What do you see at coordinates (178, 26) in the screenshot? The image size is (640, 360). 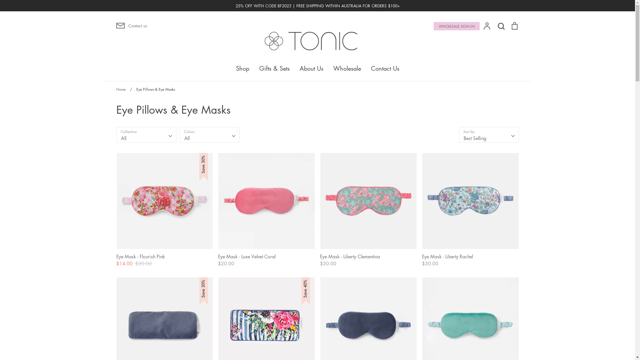 I see `Contact us` at bounding box center [178, 26].